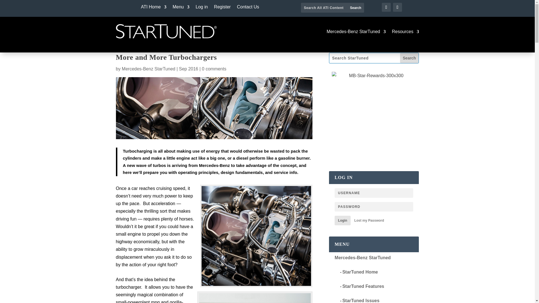 The height and width of the screenshot is (303, 539). What do you see at coordinates (248, 8) in the screenshot?
I see `Contact Us` at bounding box center [248, 8].